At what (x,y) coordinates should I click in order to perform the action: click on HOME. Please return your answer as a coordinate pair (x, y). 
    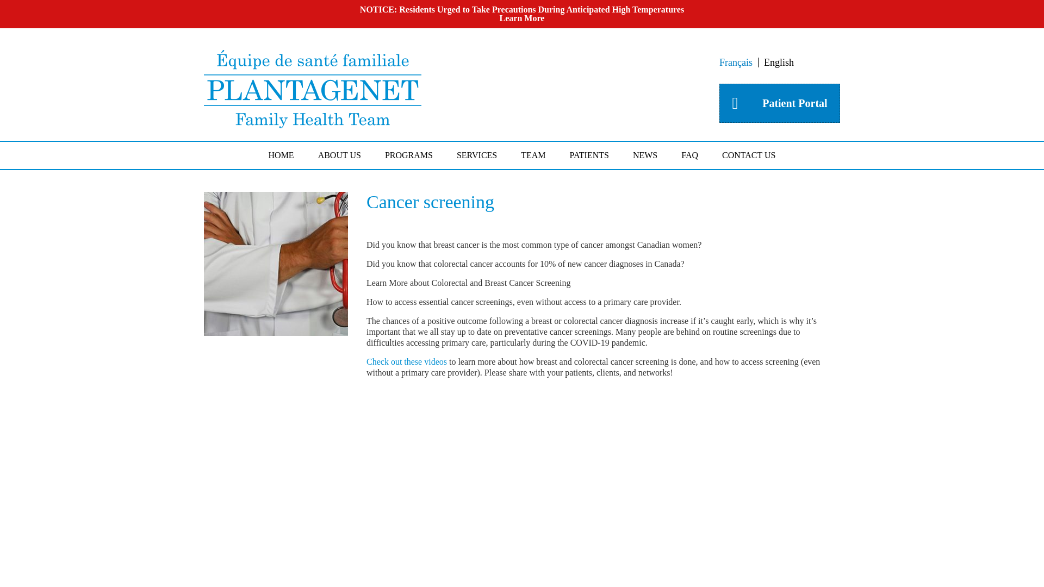
    Looking at the image, I should click on (281, 154).